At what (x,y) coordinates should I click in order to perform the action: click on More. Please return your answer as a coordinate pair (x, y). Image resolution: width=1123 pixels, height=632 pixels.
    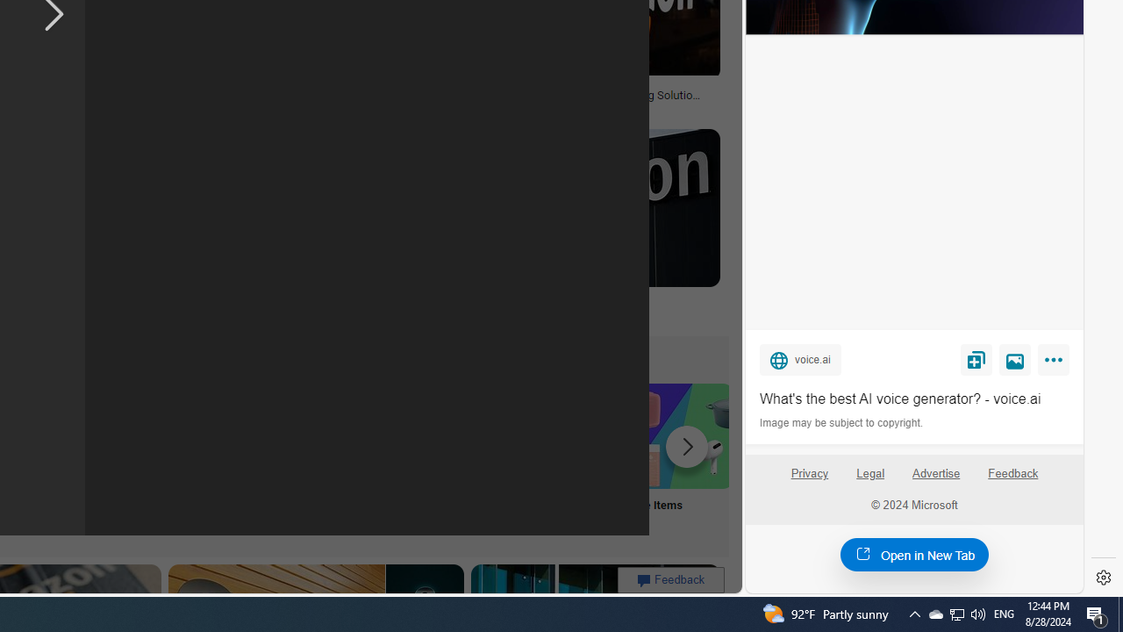
    Looking at the image, I should click on (1056, 363).